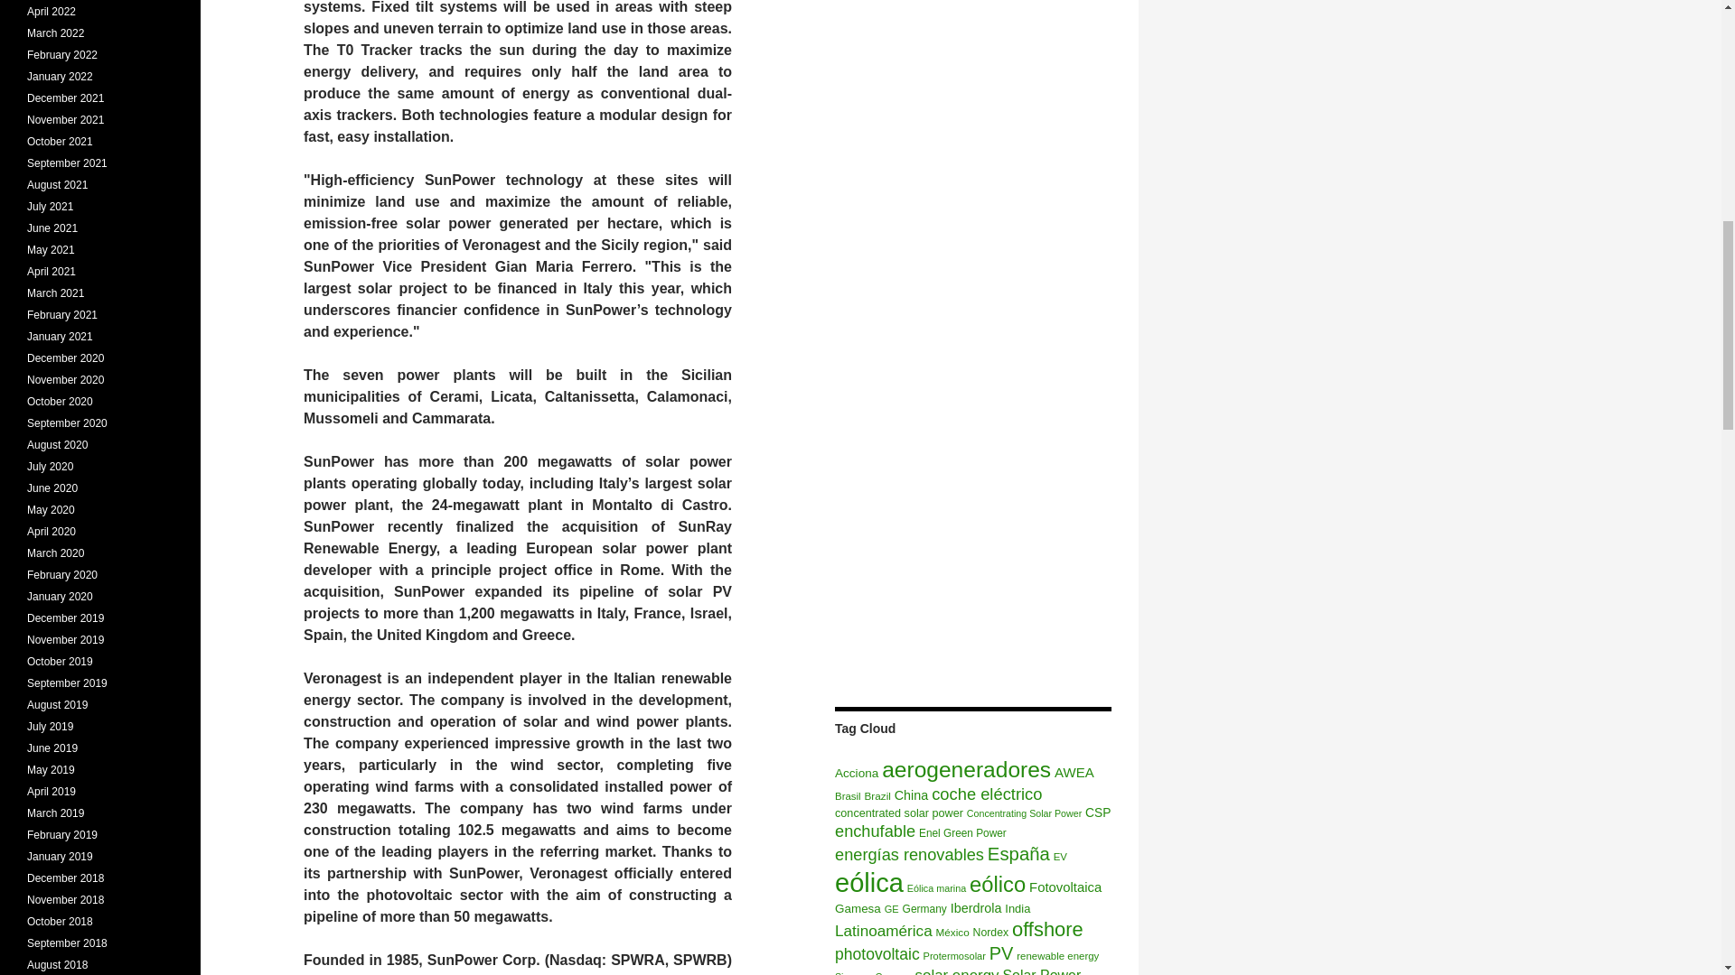 The width and height of the screenshot is (1735, 975). Describe the element at coordinates (966, 769) in the screenshot. I see `aerogeneradores` at that location.